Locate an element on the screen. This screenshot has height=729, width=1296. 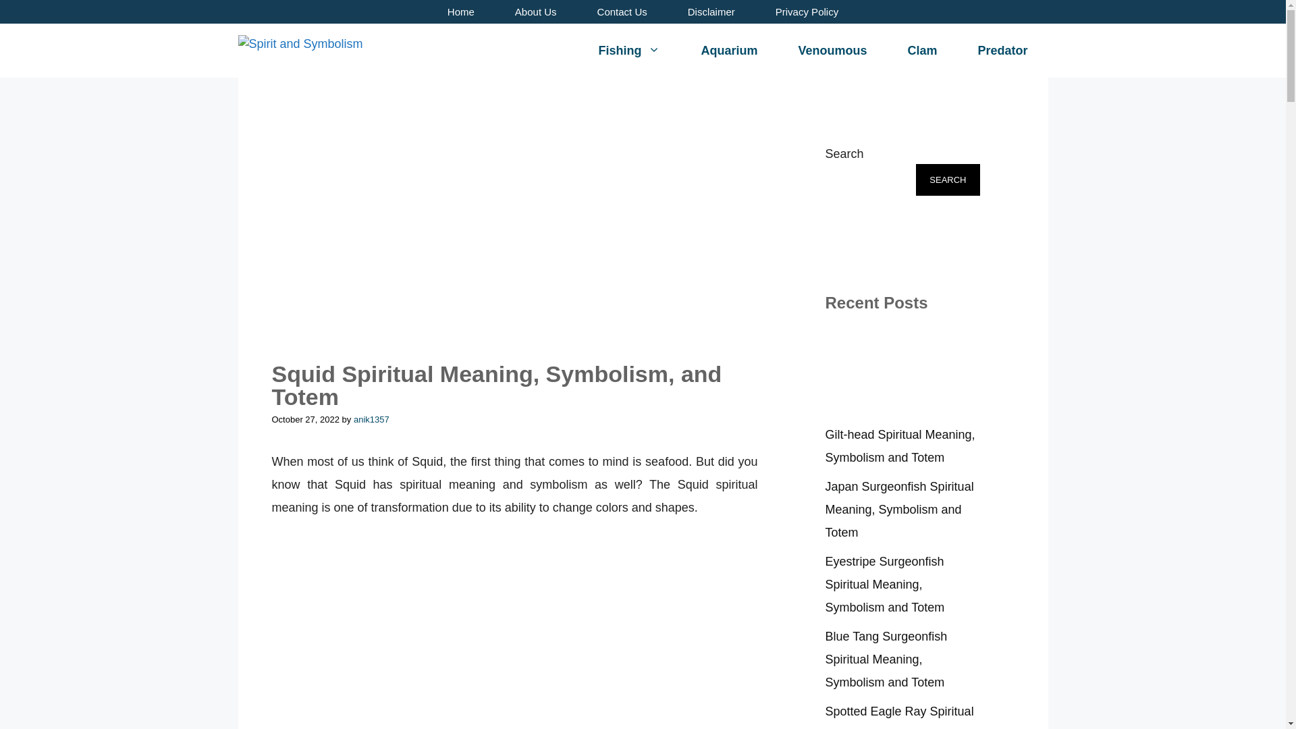
Clam is located at coordinates (922, 50).